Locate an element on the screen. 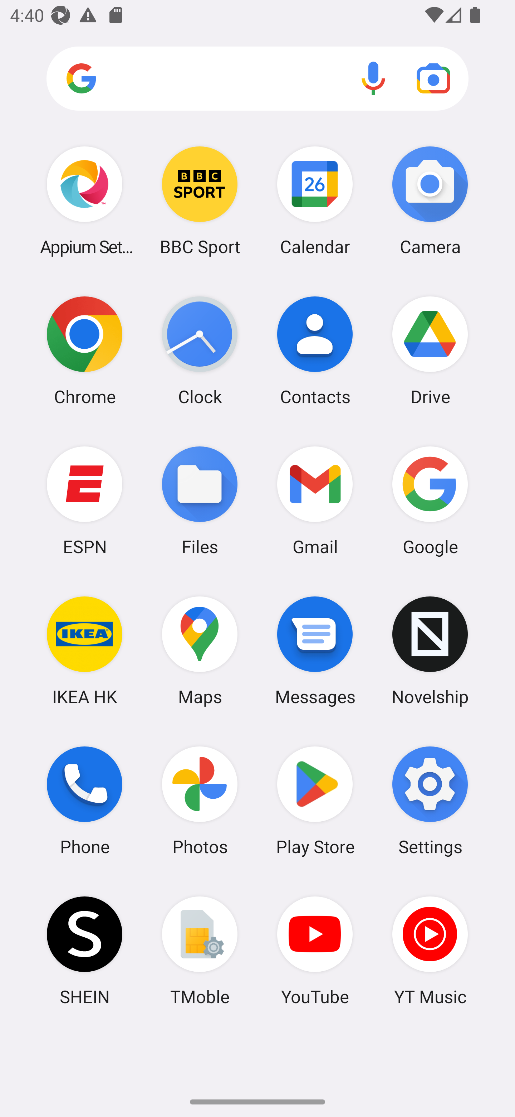 Image resolution: width=515 pixels, height=1117 pixels. Contacts is located at coordinates (315, 350).